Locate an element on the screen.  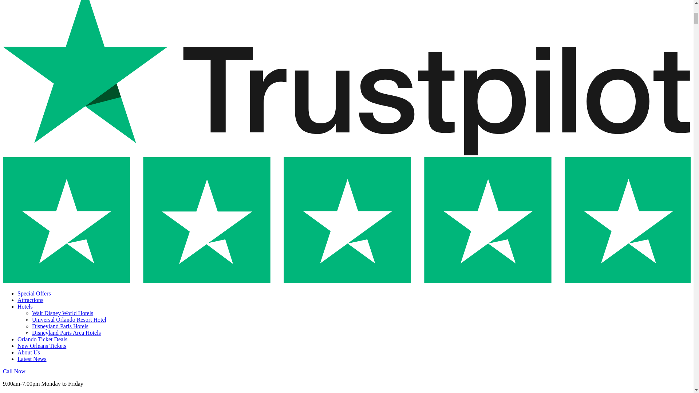
Attractions is located at coordinates (31, 300).